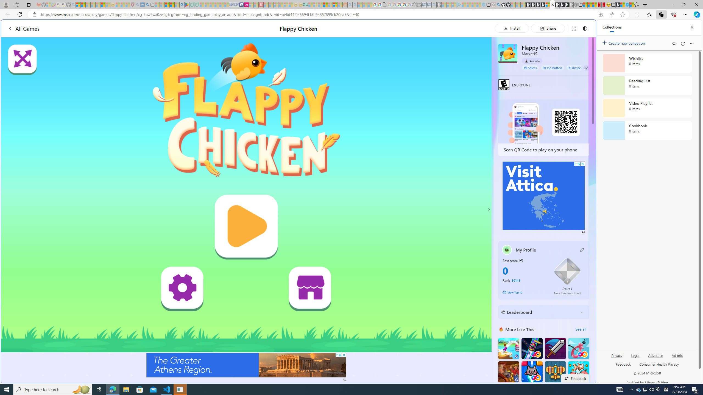  I want to click on Play Cave FRVR in your browser | Games from Microsoft Start, so click(538, 5).